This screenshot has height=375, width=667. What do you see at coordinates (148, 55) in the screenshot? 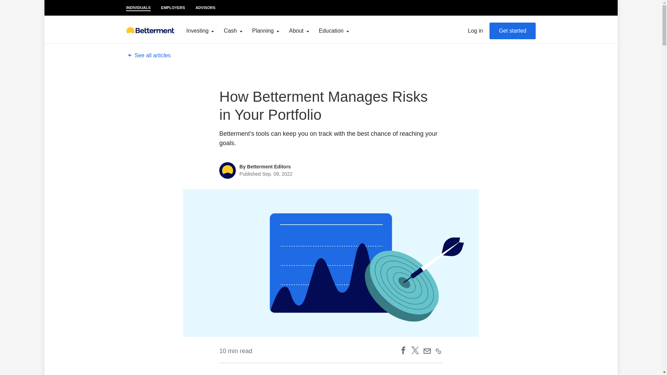
I see `See all articles` at bounding box center [148, 55].